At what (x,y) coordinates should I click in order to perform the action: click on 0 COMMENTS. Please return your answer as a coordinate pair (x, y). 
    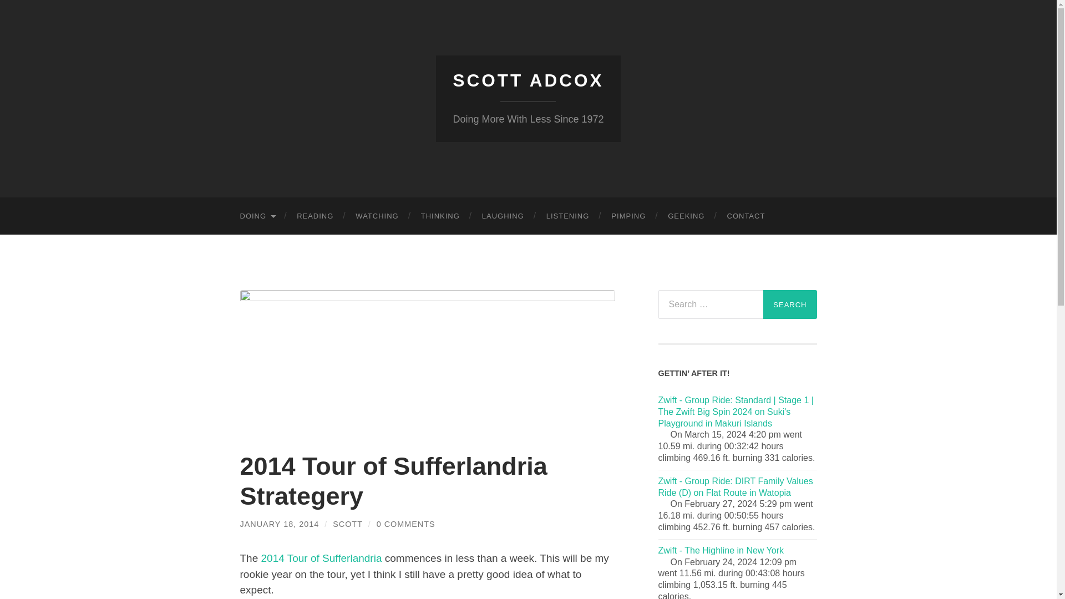
    Looking at the image, I should click on (406, 524).